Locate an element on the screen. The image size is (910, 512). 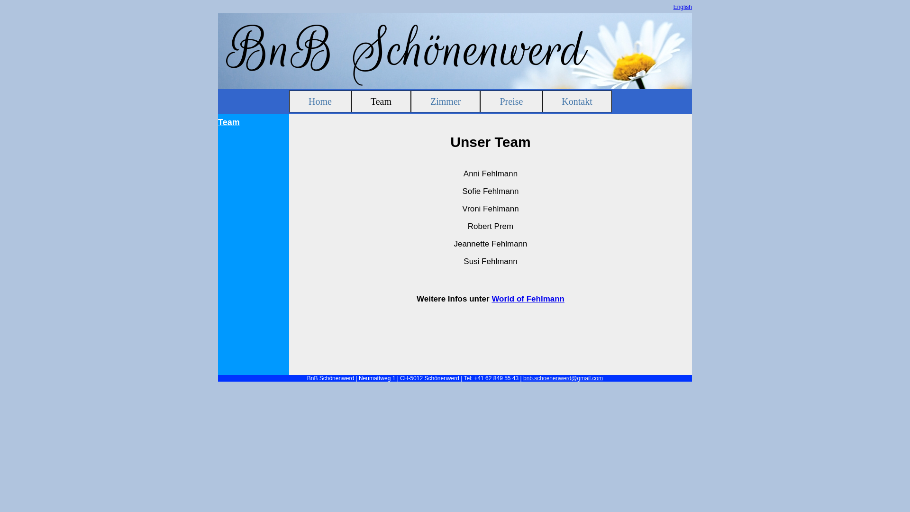
Team is located at coordinates (381, 101).